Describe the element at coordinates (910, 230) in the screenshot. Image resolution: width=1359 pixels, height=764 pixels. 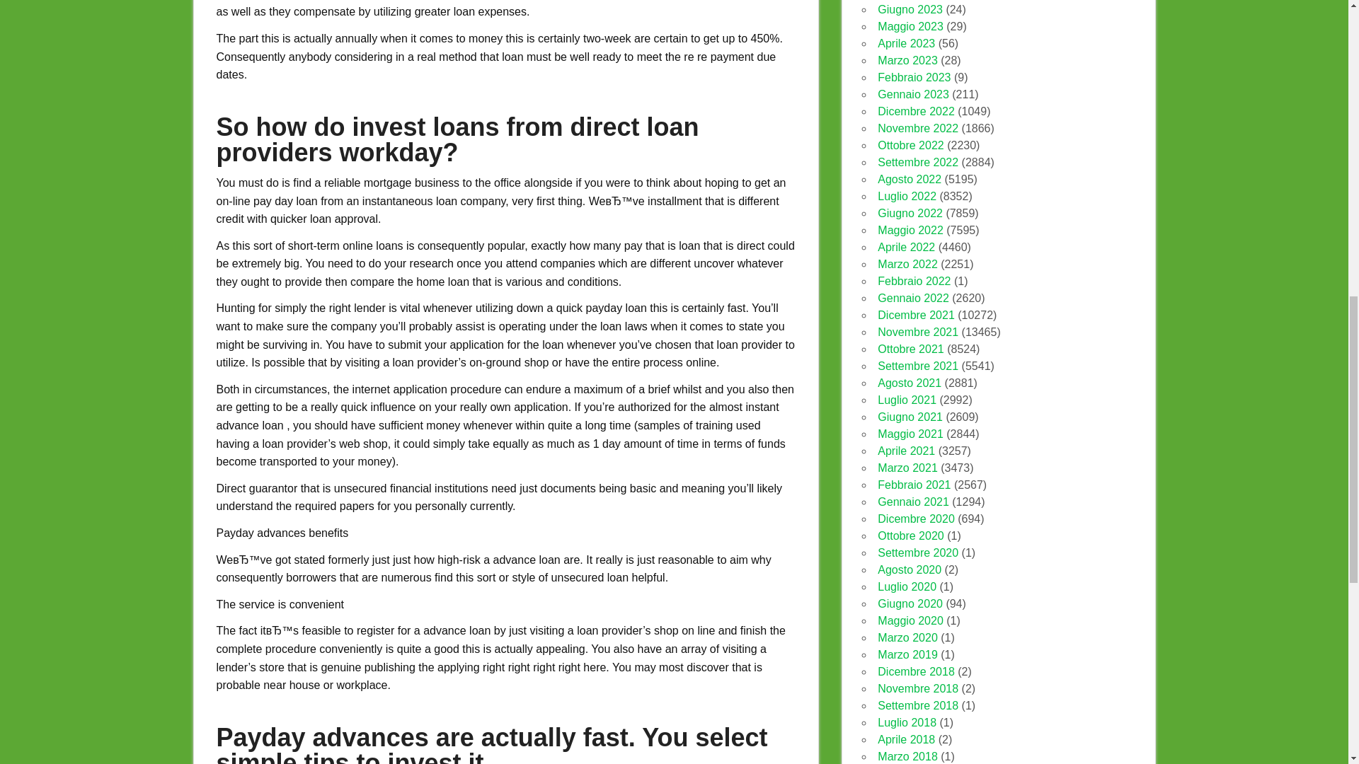
I see `Maggio 2022` at that location.